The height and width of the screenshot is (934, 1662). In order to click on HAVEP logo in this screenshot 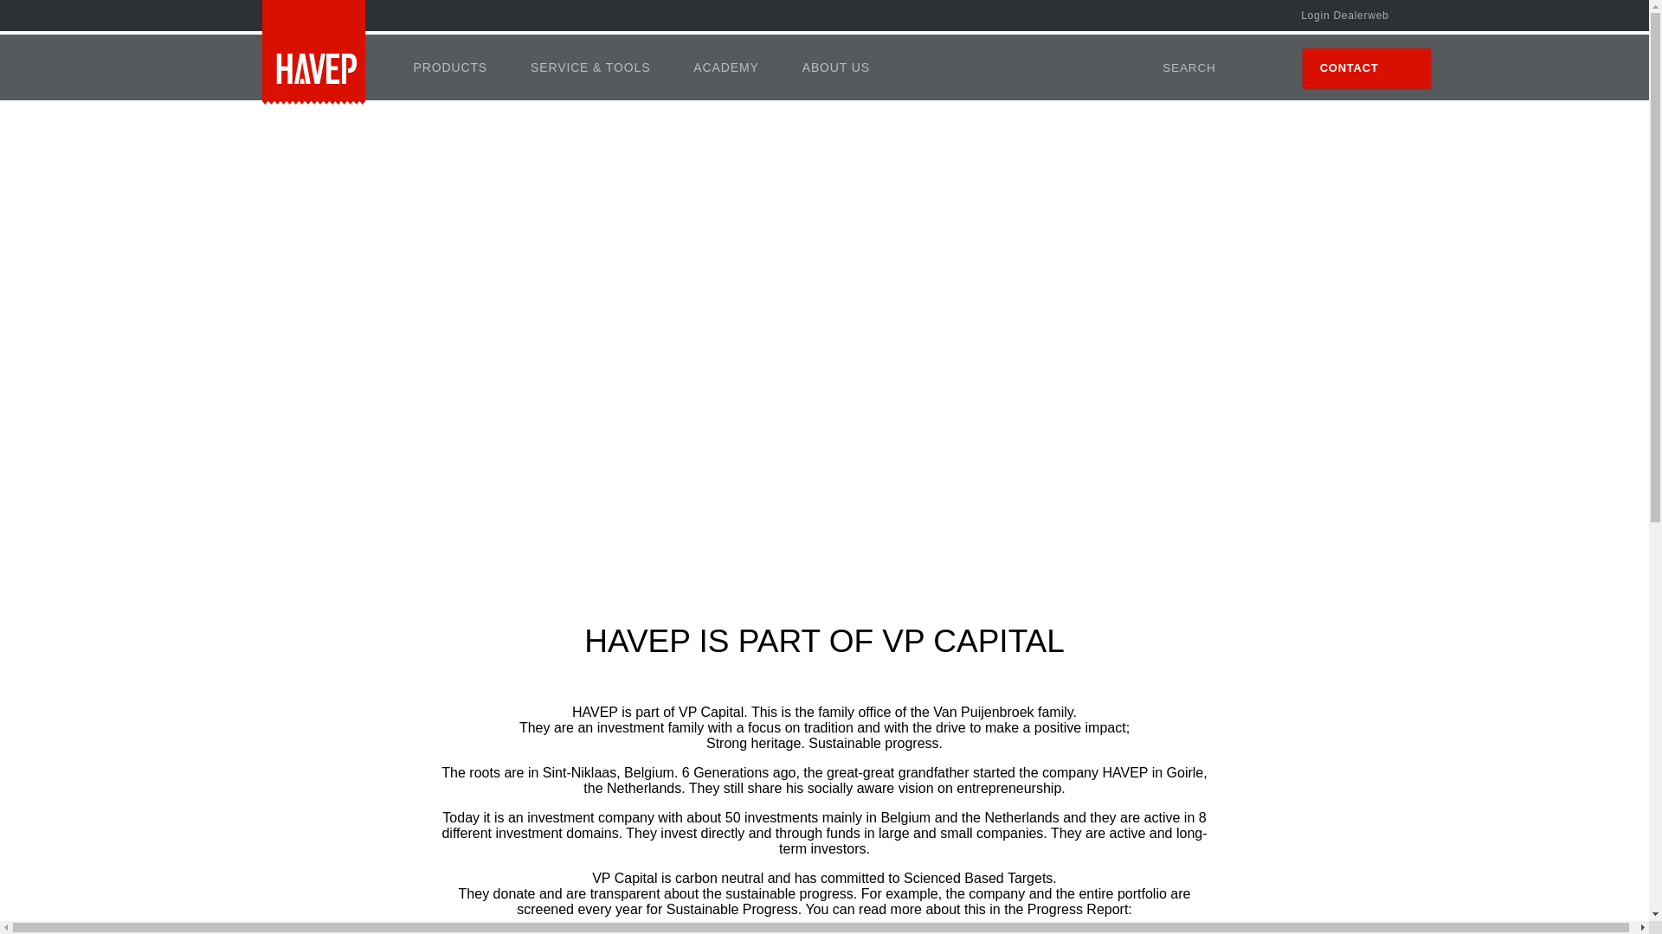, I will do `click(312, 52)`.